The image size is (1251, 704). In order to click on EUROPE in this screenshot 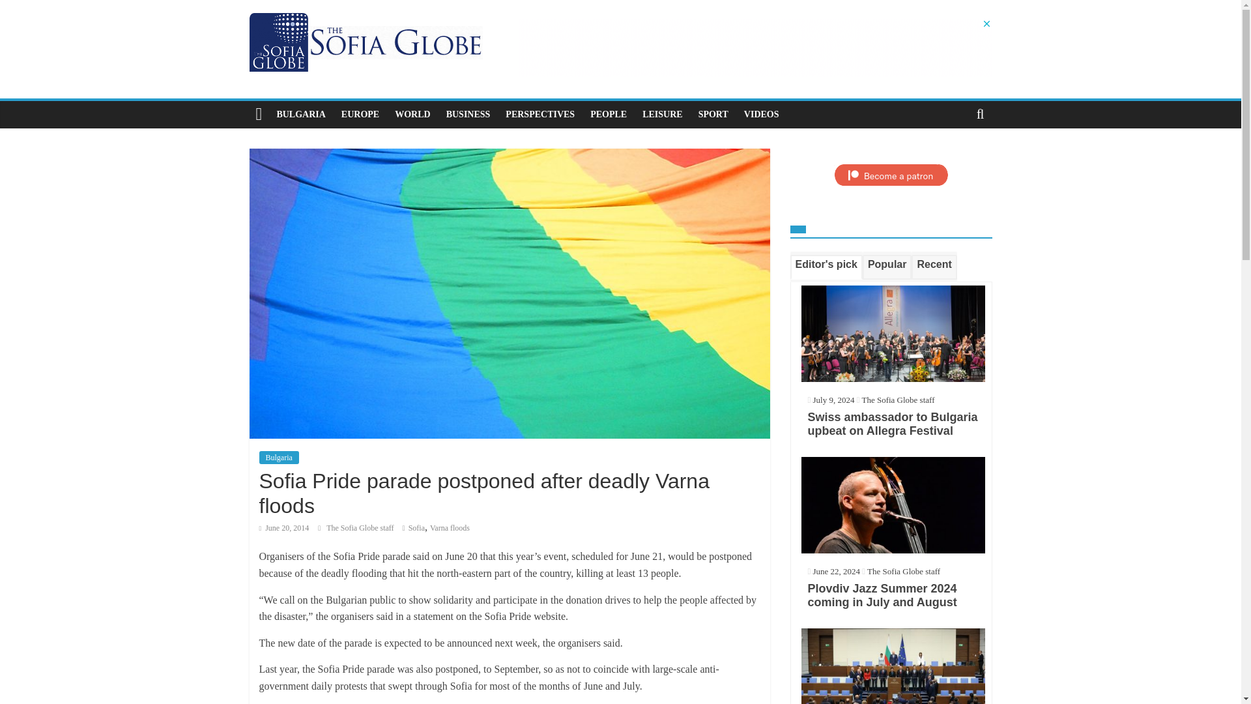, I will do `click(360, 115)`.